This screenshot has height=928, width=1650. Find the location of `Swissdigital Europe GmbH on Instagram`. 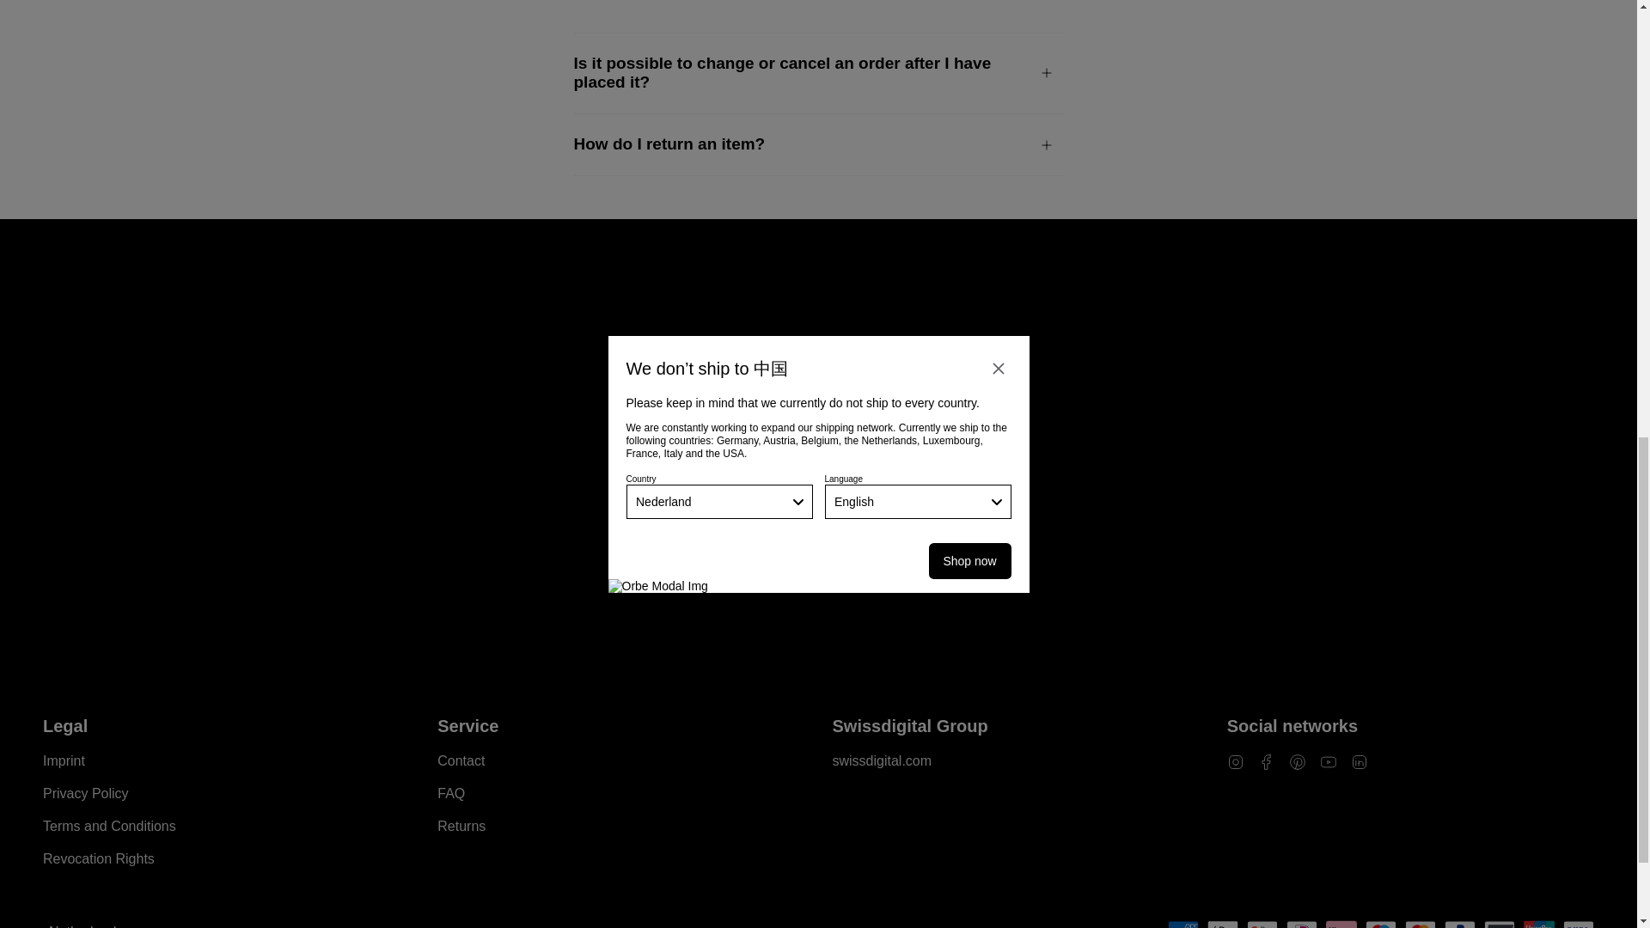

Swissdigital Europe GmbH on Instagram is located at coordinates (1236, 760).